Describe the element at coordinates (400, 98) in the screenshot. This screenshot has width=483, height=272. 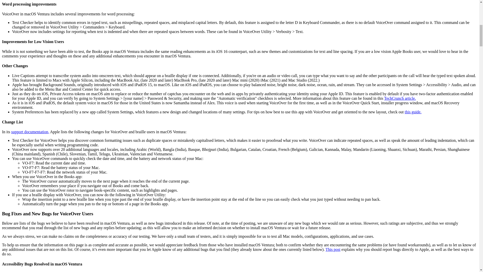
I see `TechCrunch article.` at that location.